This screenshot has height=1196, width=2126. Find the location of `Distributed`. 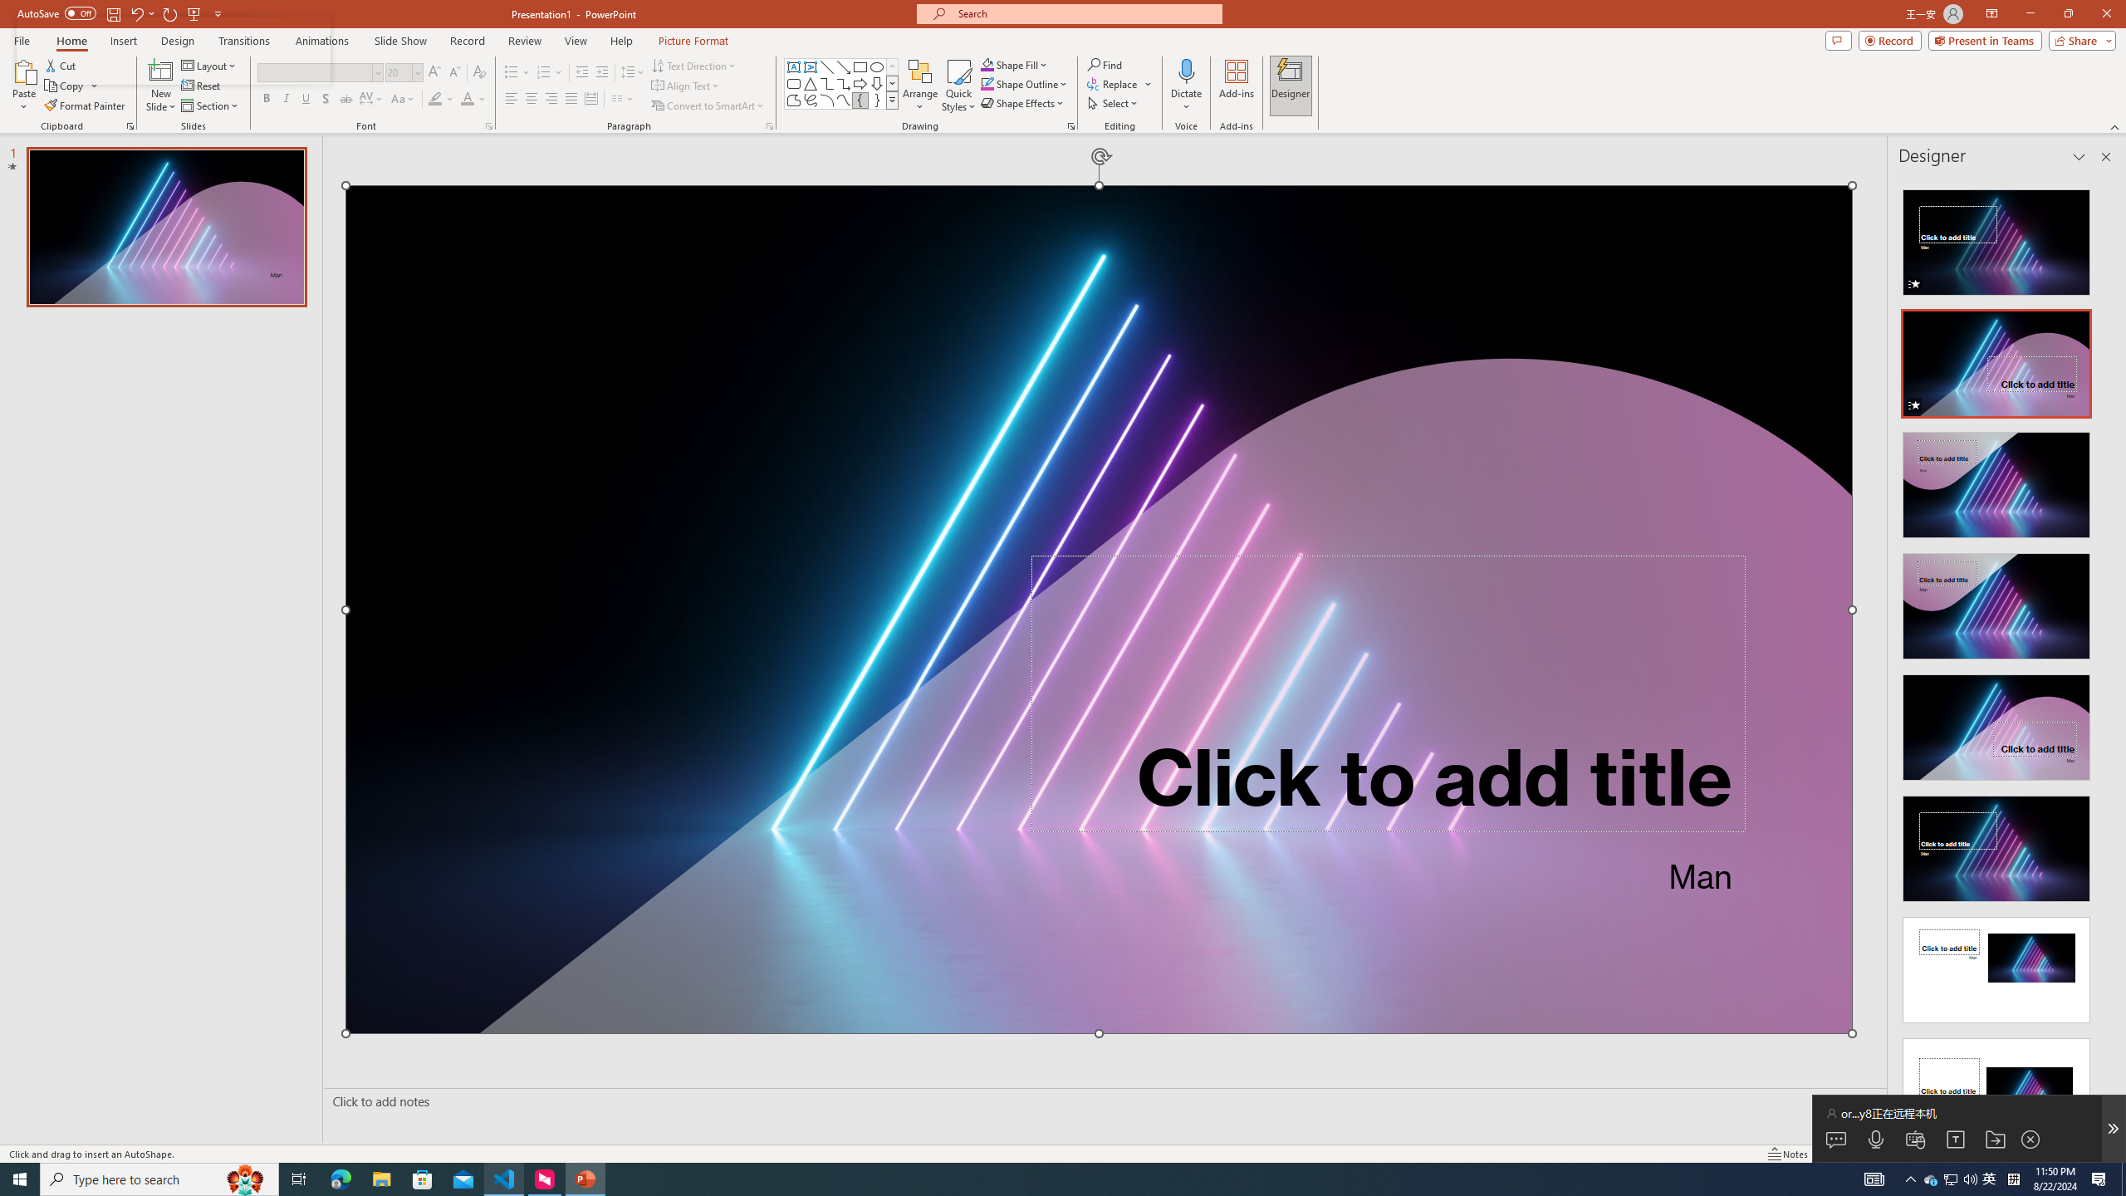

Distributed is located at coordinates (590, 100).